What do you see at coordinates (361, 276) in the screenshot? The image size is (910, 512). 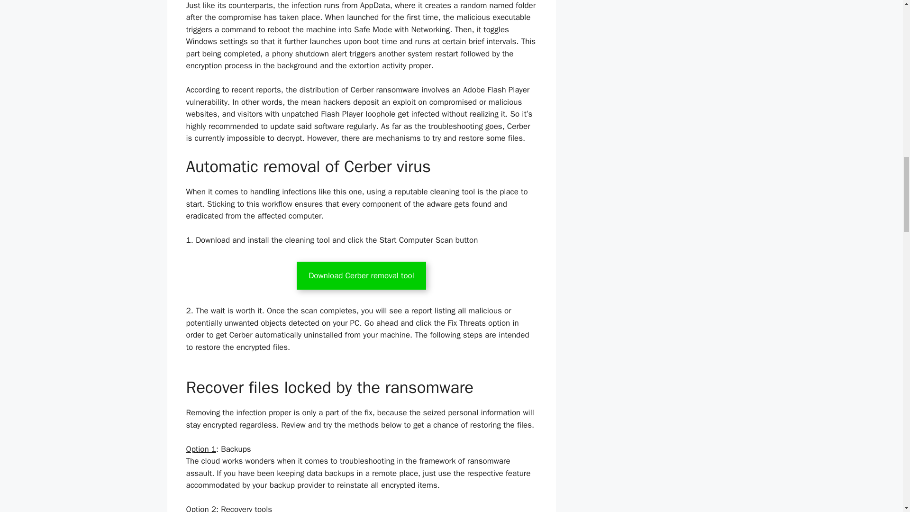 I see `Download Cerber removal tool` at bounding box center [361, 276].